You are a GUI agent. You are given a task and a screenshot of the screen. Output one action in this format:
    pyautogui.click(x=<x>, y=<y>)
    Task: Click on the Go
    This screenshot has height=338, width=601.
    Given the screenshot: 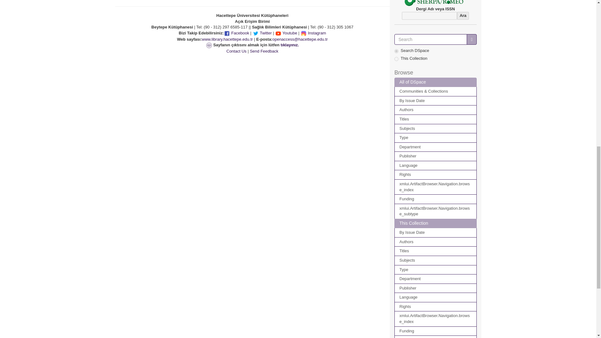 What is the action you would take?
    pyautogui.click(x=471, y=39)
    